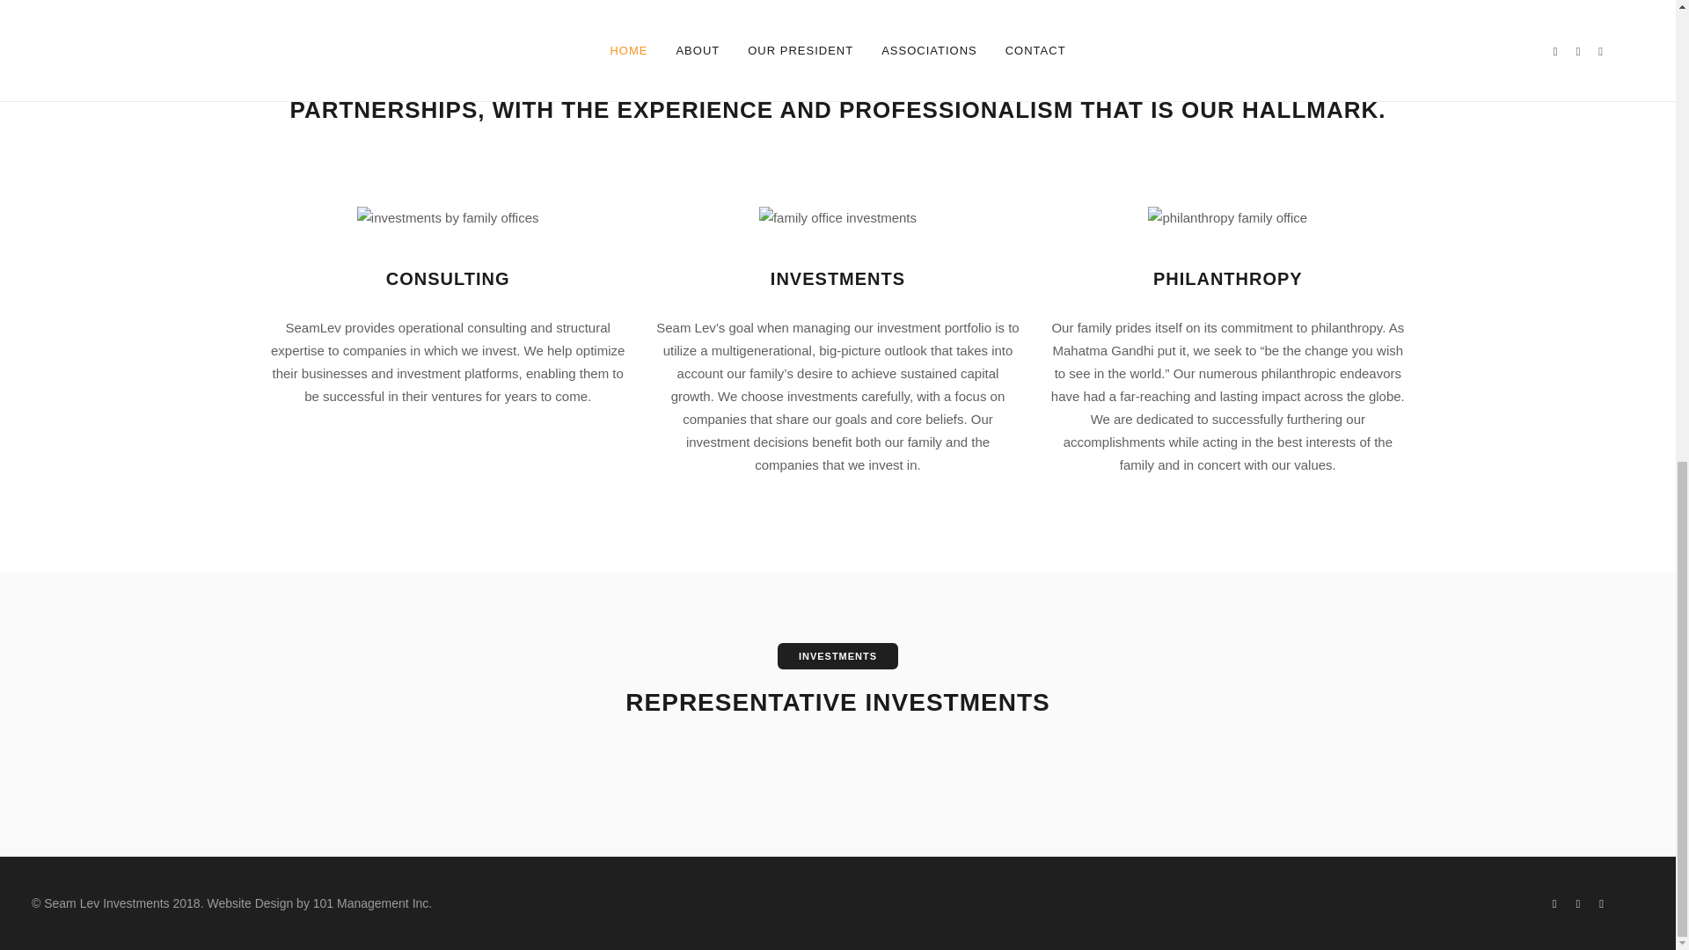  Describe the element at coordinates (837, 218) in the screenshot. I see `family office investment` at that location.